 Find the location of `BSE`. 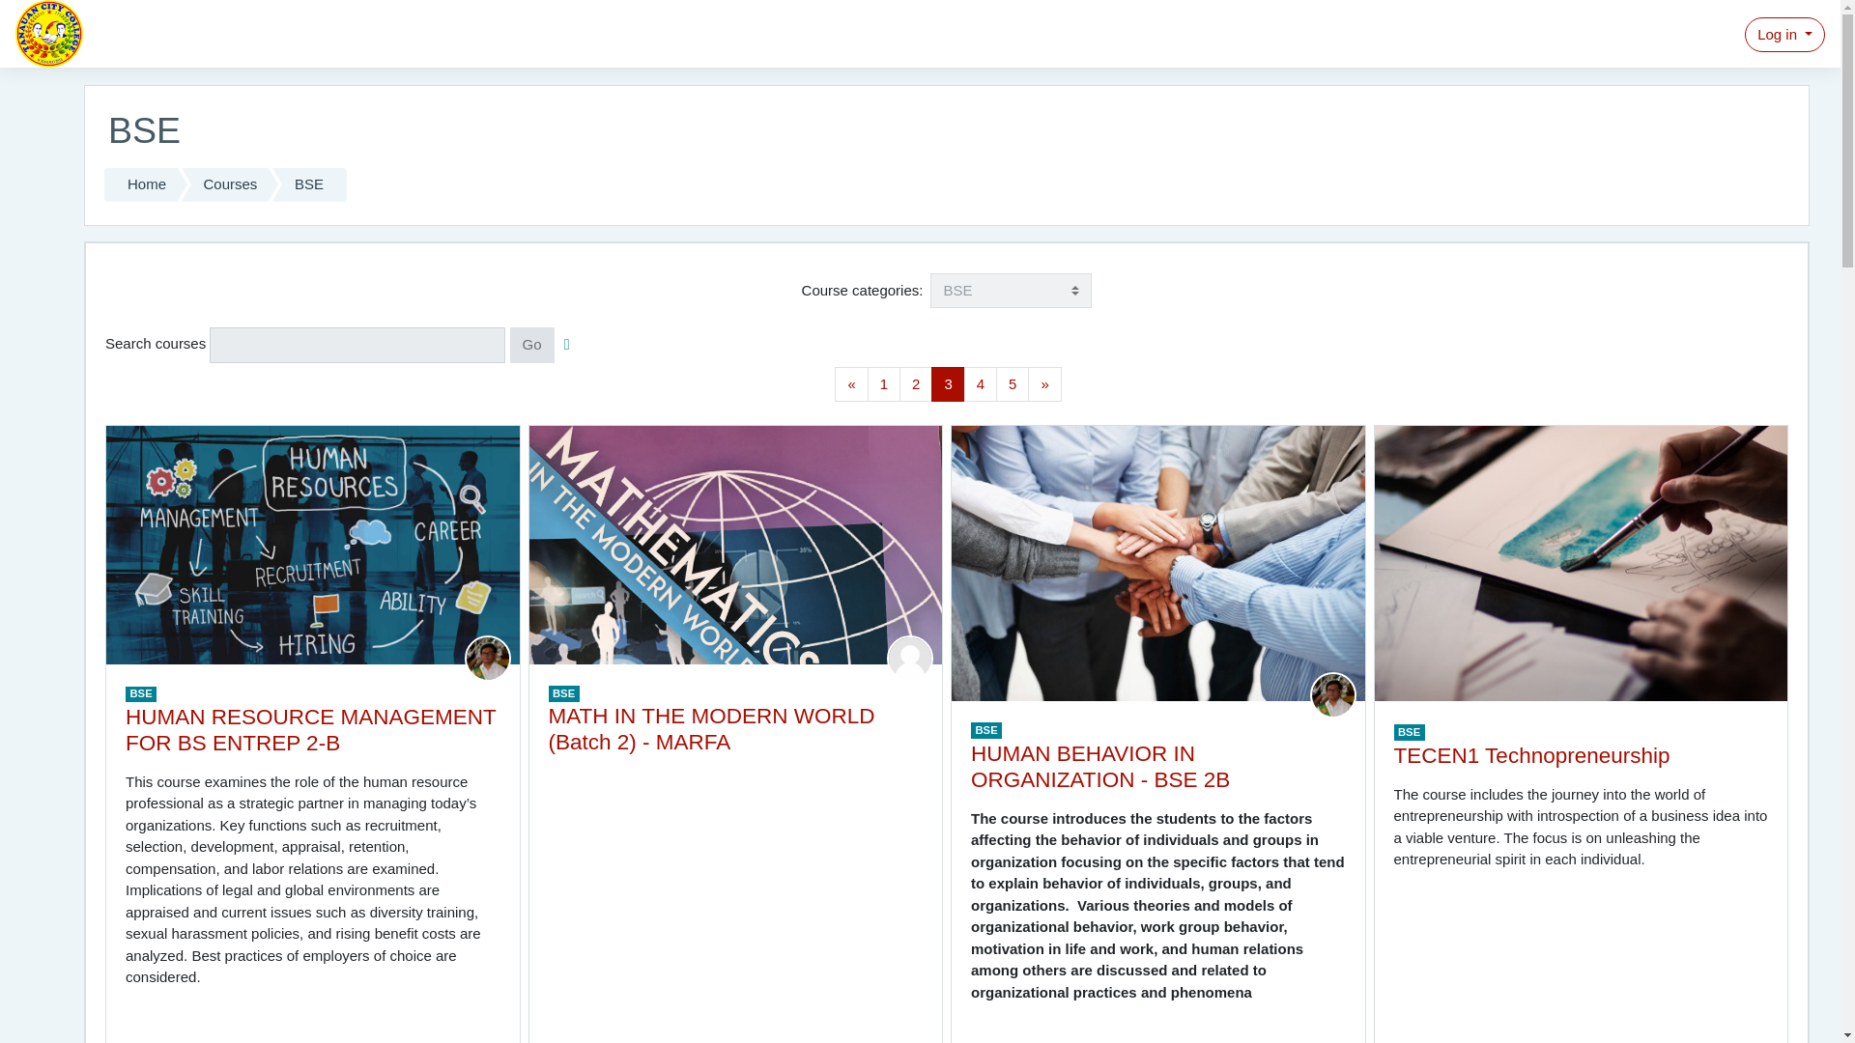

BSE is located at coordinates (985, 730).